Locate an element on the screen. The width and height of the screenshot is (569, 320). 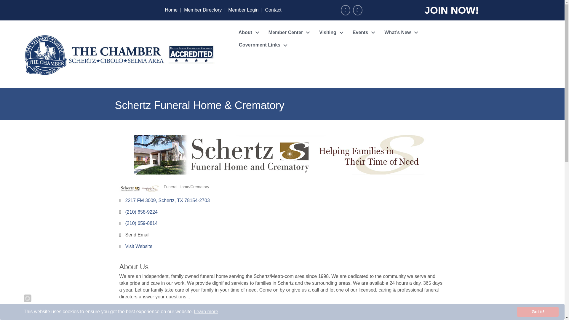
Contact is located at coordinates (273, 10).